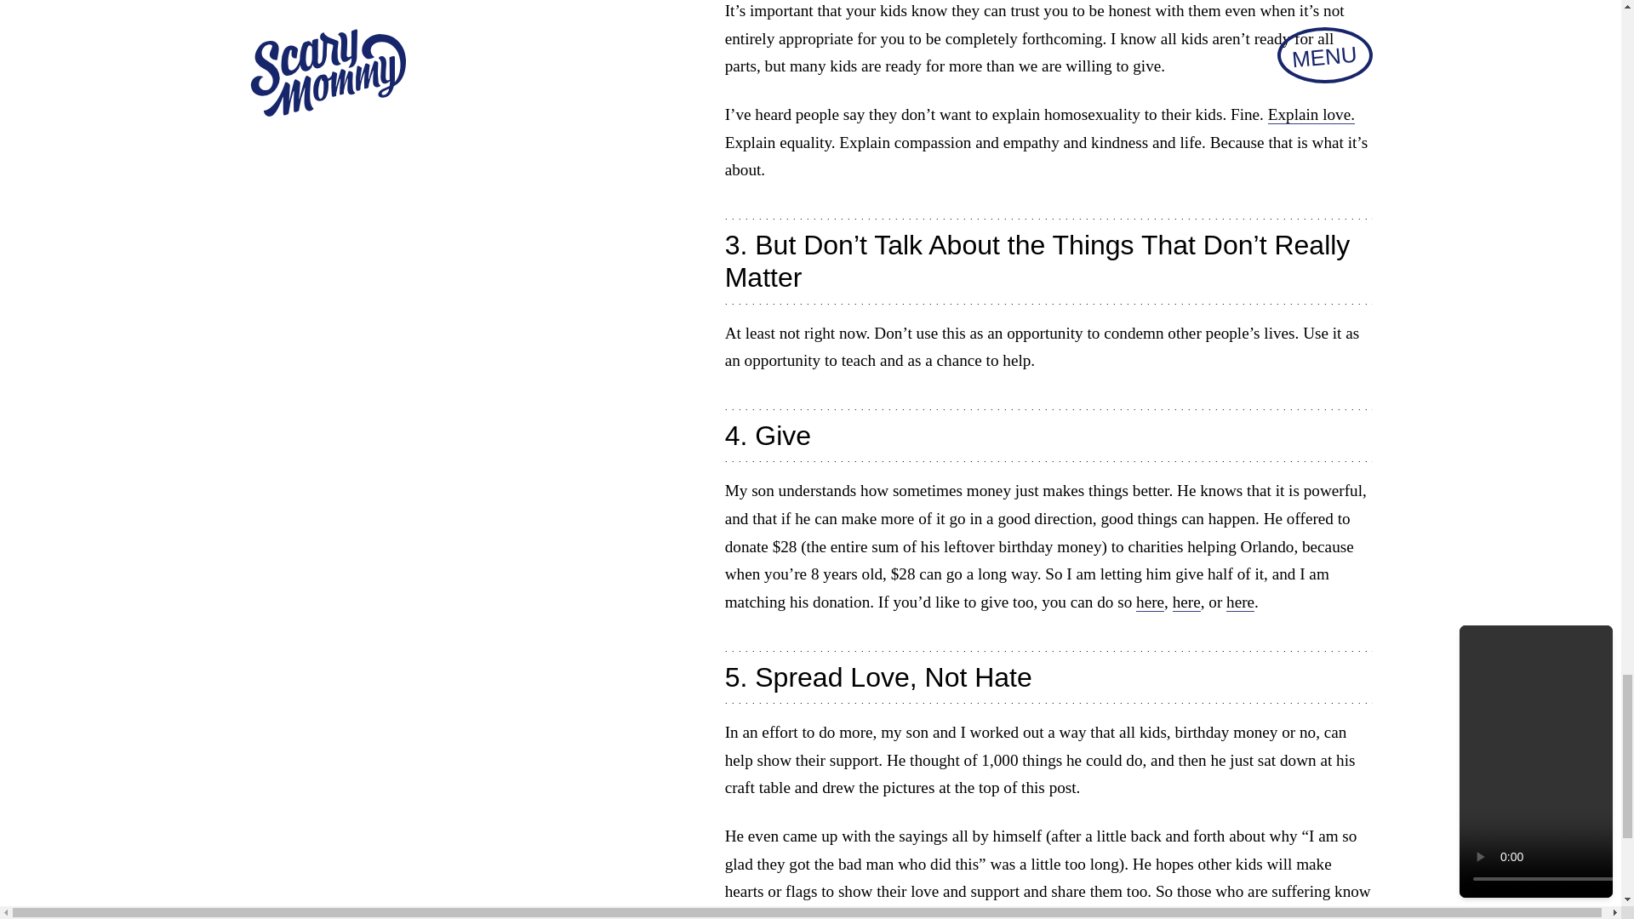 This screenshot has height=919, width=1634. I want to click on here, so click(1149, 602).